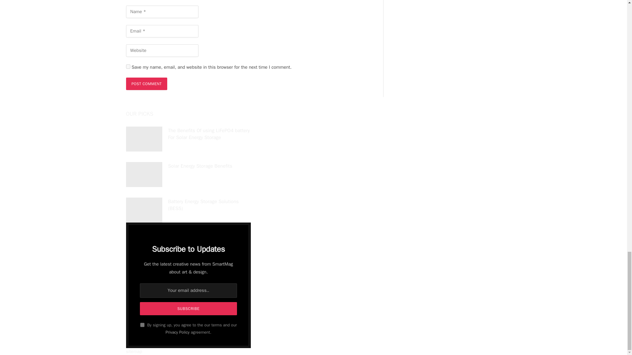 Image resolution: width=632 pixels, height=355 pixels. Describe the element at coordinates (146, 84) in the screenshot. I see `Post Comment` at that location.